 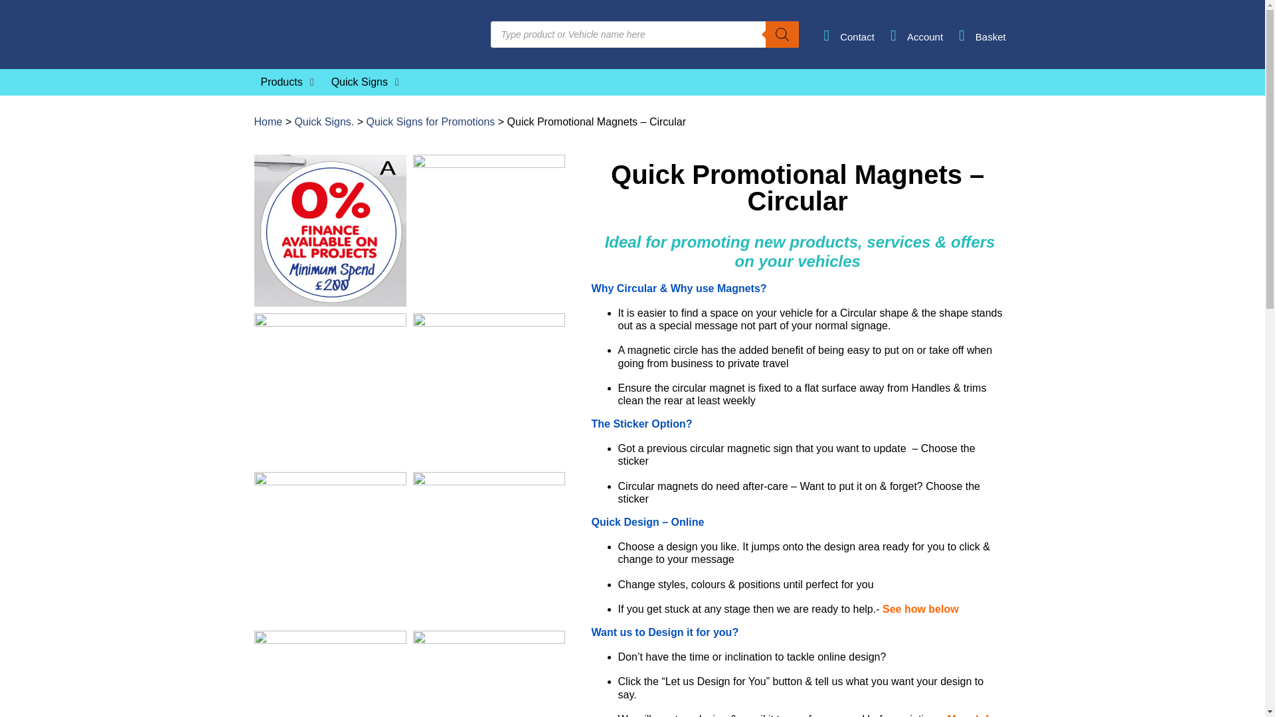 I want to click on SND--K, so click(x=489, y=674).